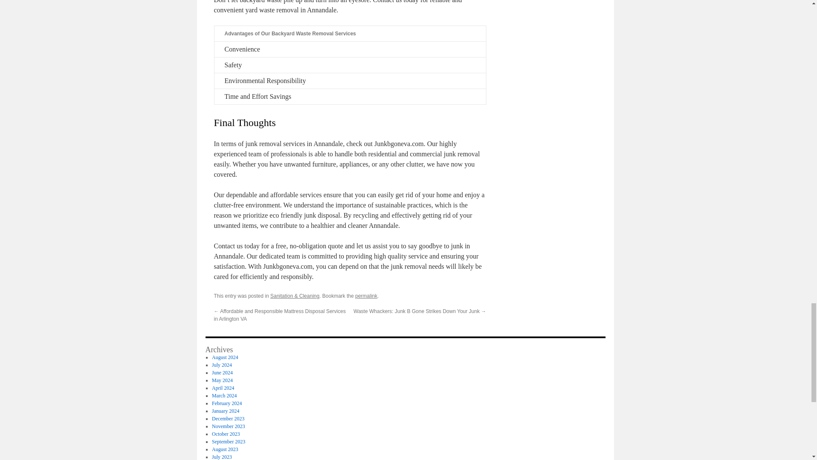  I want to click on December 2023, so click(228, 419).